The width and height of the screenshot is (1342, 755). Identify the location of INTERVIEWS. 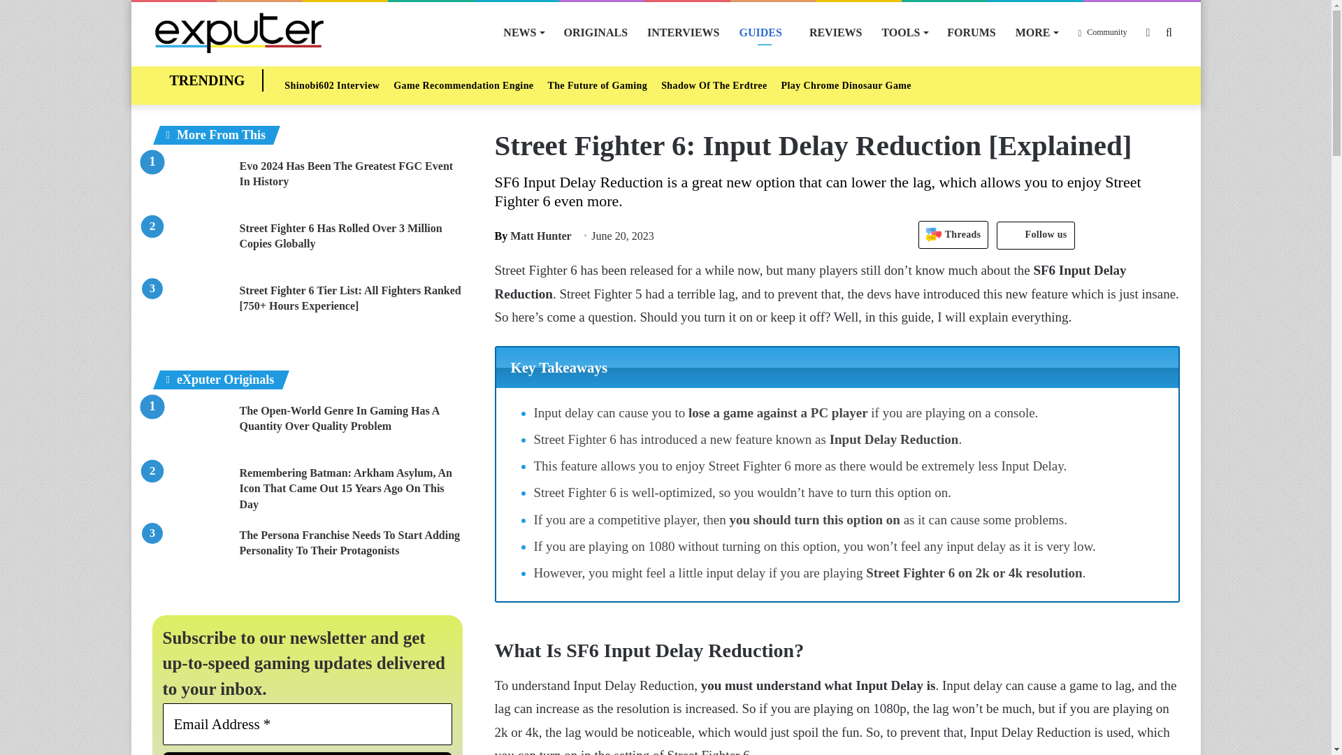
(683, 32).